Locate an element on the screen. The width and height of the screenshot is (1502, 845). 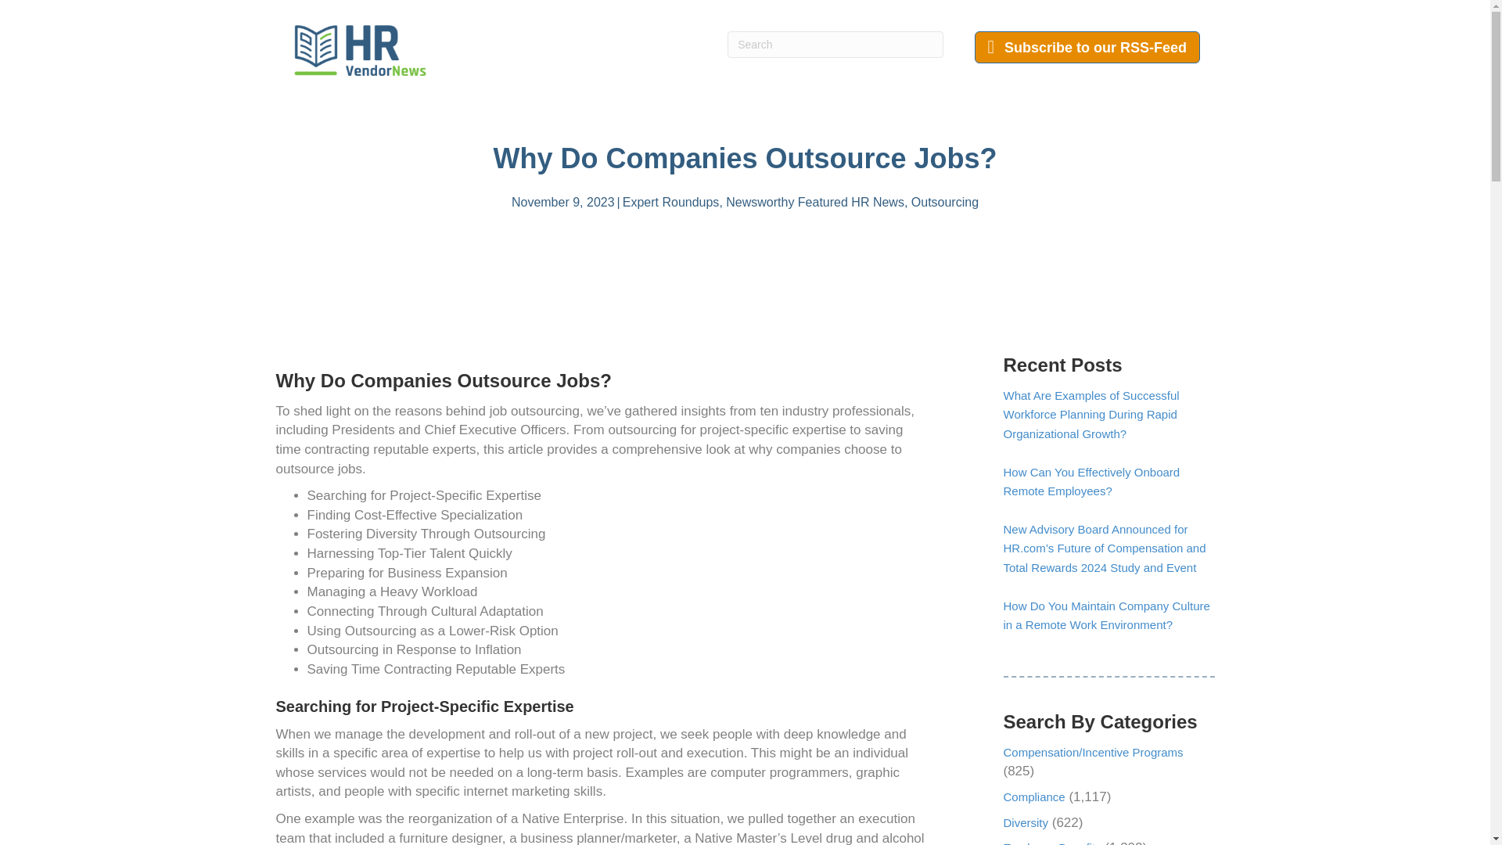
Outsourcing is located at coordinates (945, 202).